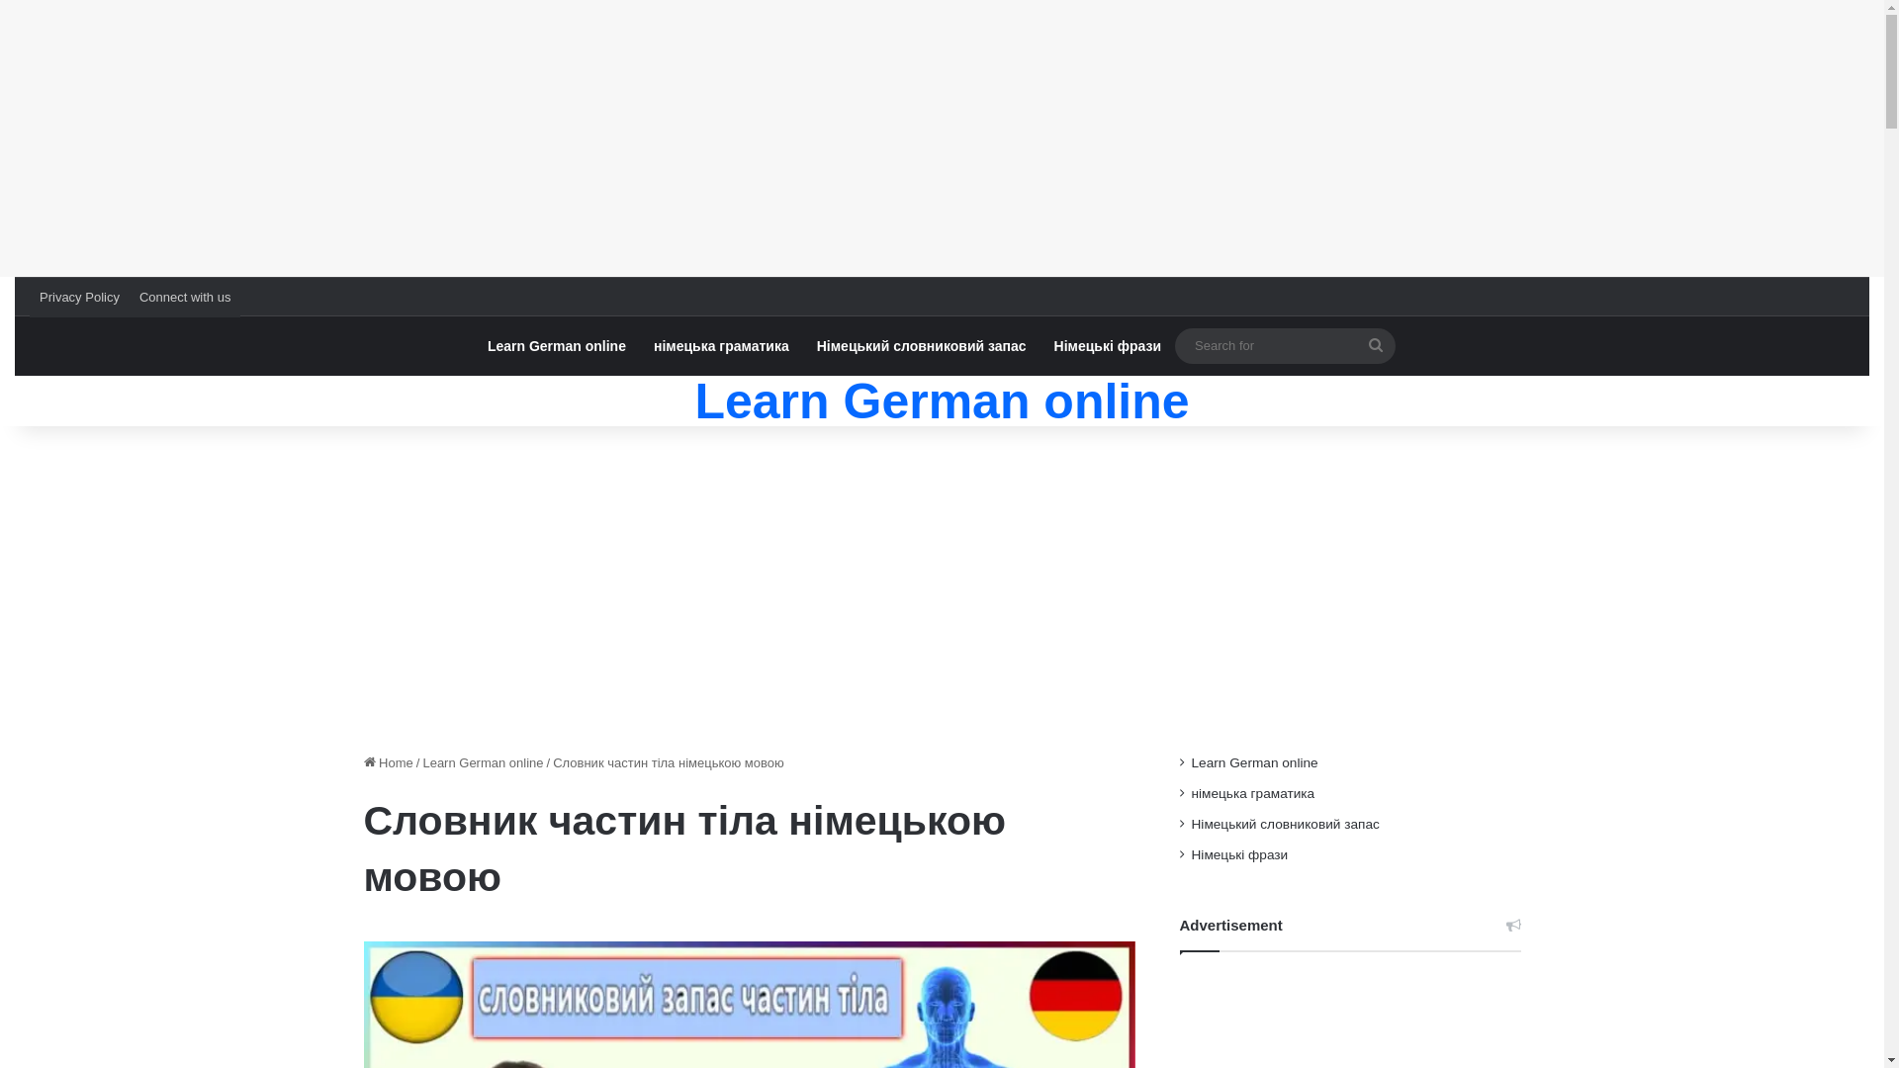  What do you see at coordinates (942, 138) in the screenshot?
I see `Advertisement` at bounding box center [942, 138].